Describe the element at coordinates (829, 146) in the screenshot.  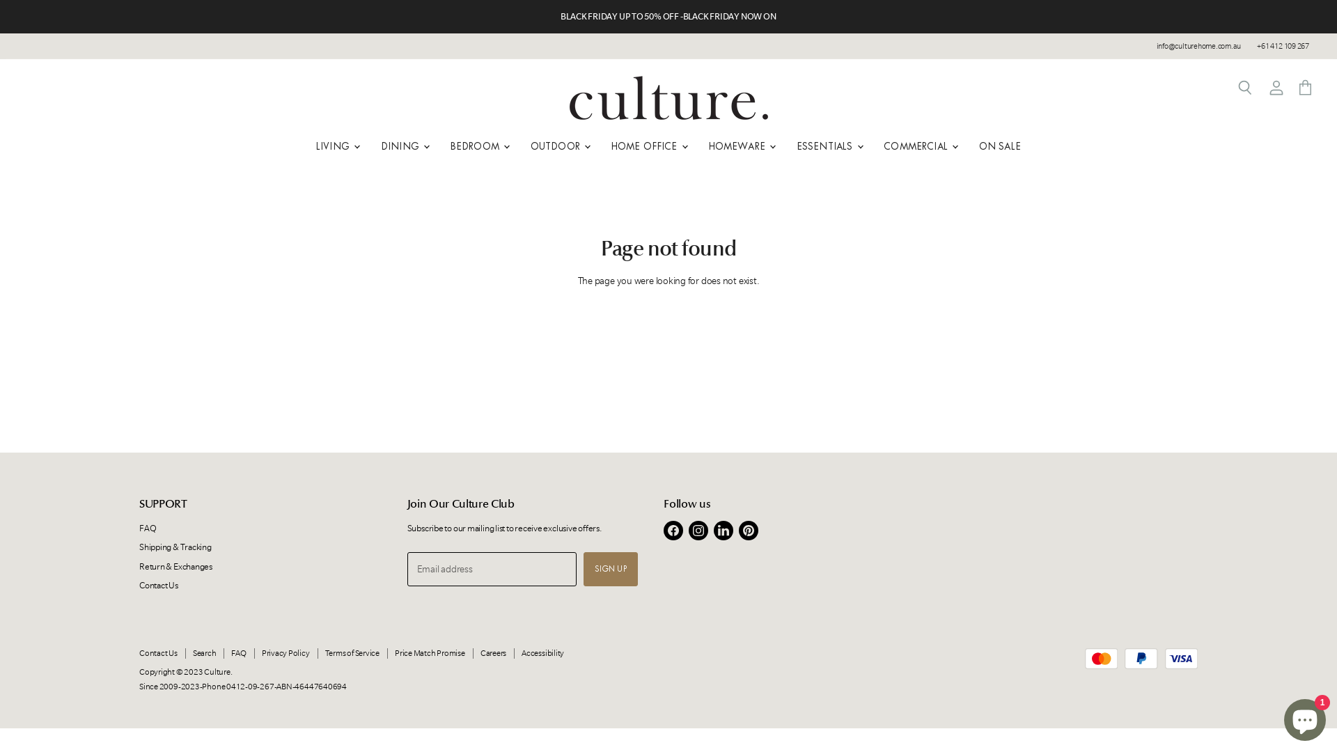
I see `ESSENTIALS` at that location.